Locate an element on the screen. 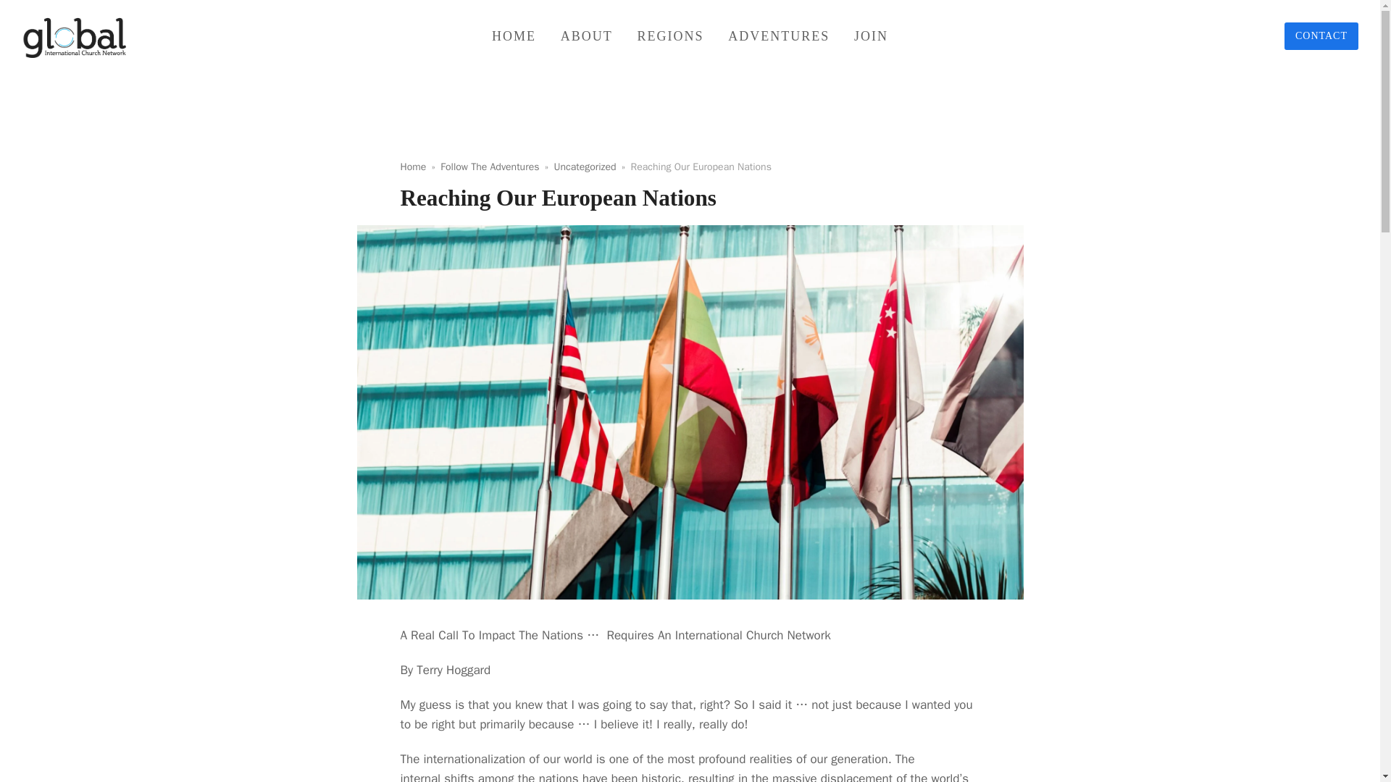 This screenshot has height=782, width=1391. Uncategorized is located at coordinates (585, 167).